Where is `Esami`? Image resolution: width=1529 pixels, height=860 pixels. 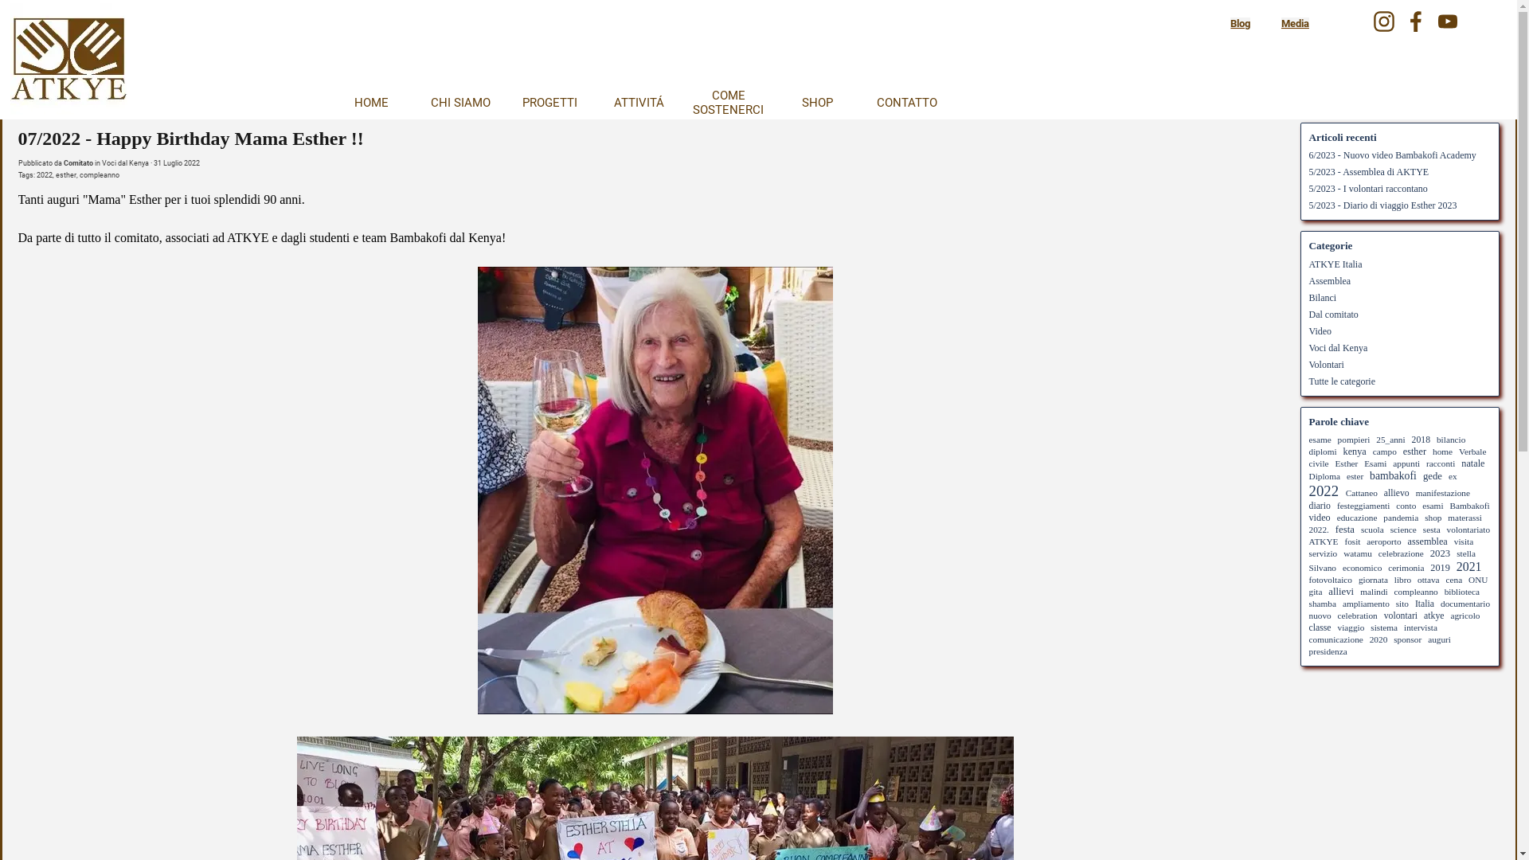
Esami is located at coordinates (1375, 463).